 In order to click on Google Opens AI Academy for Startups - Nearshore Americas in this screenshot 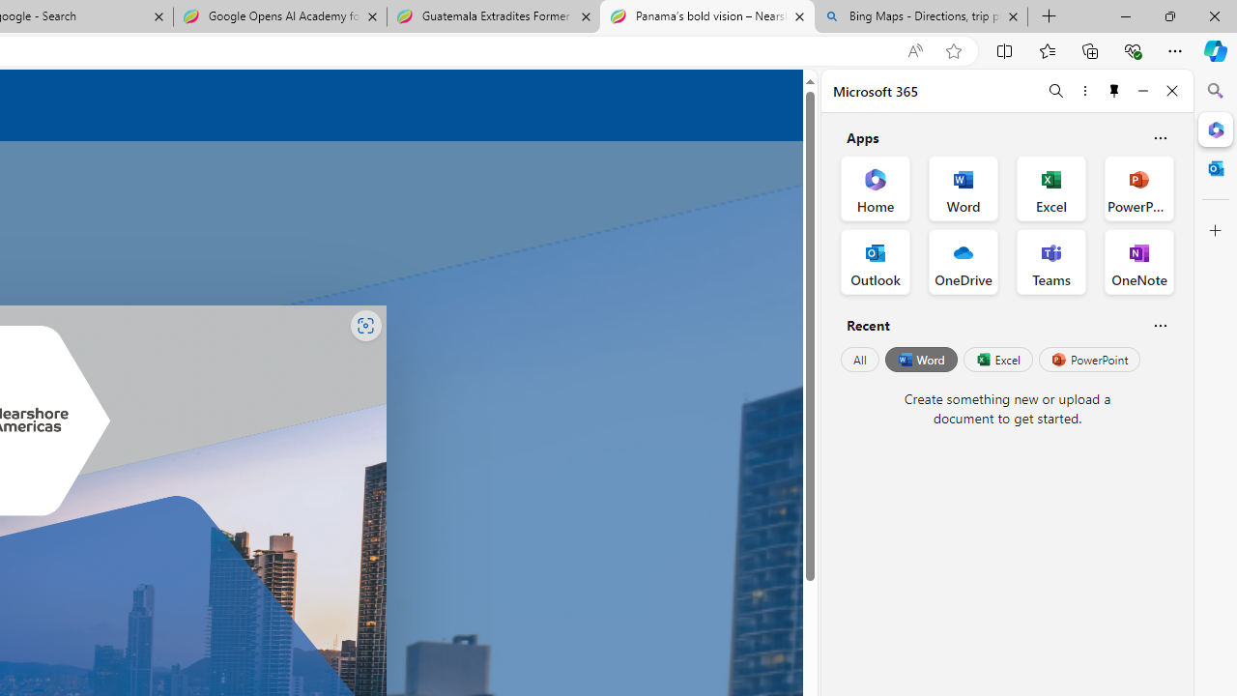, I will do `click(280, 17)`.